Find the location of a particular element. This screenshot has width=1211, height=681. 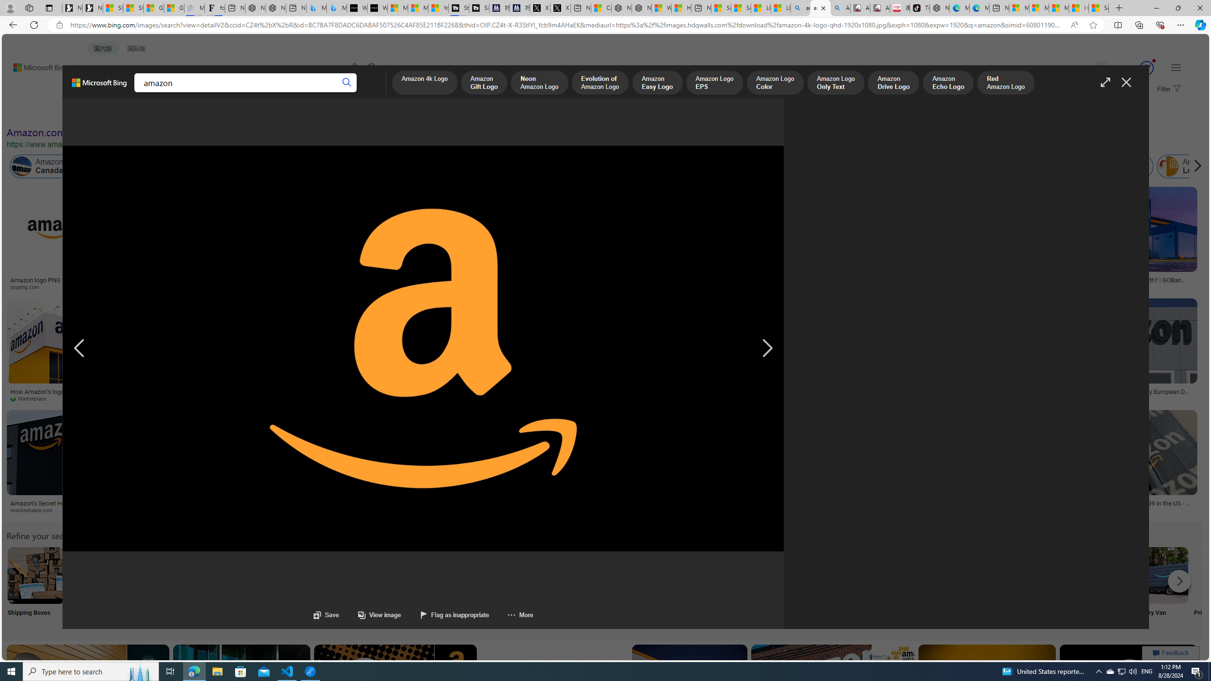

Prime Label is located at coordinates (848, 587).